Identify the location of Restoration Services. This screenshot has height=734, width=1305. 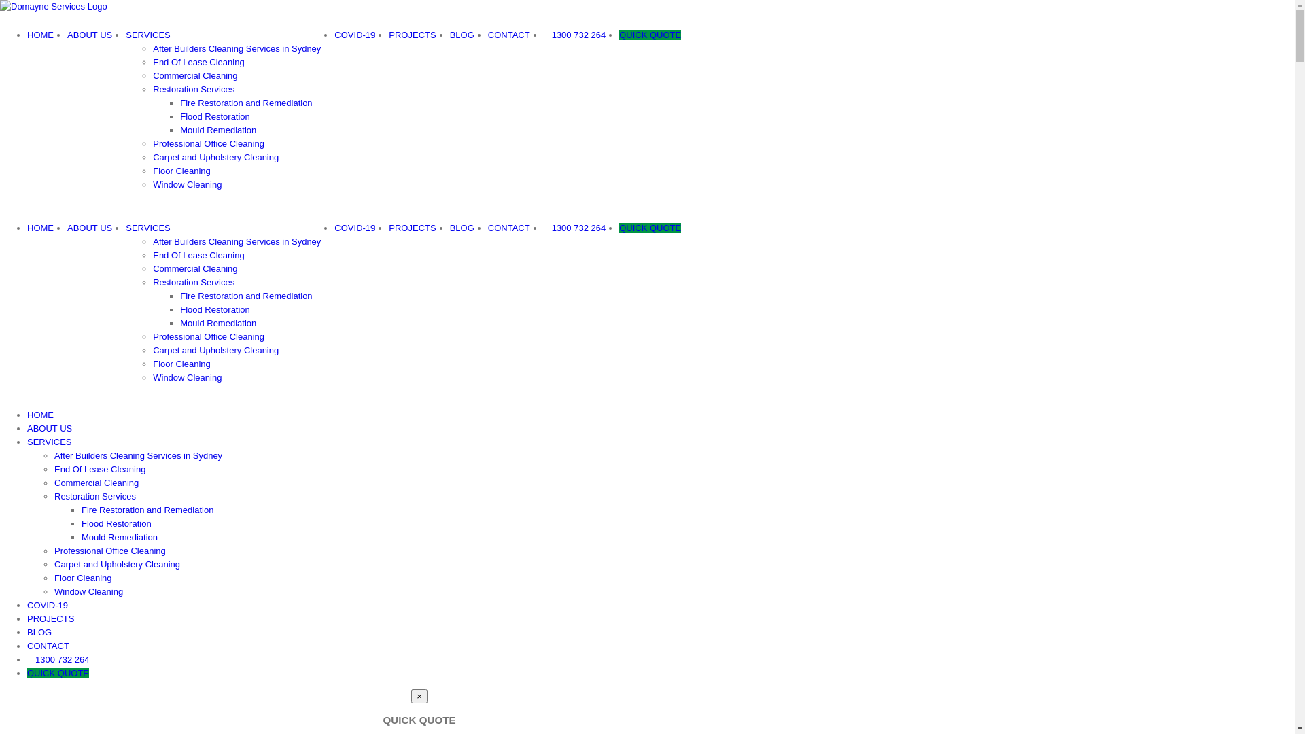
(95, 496).